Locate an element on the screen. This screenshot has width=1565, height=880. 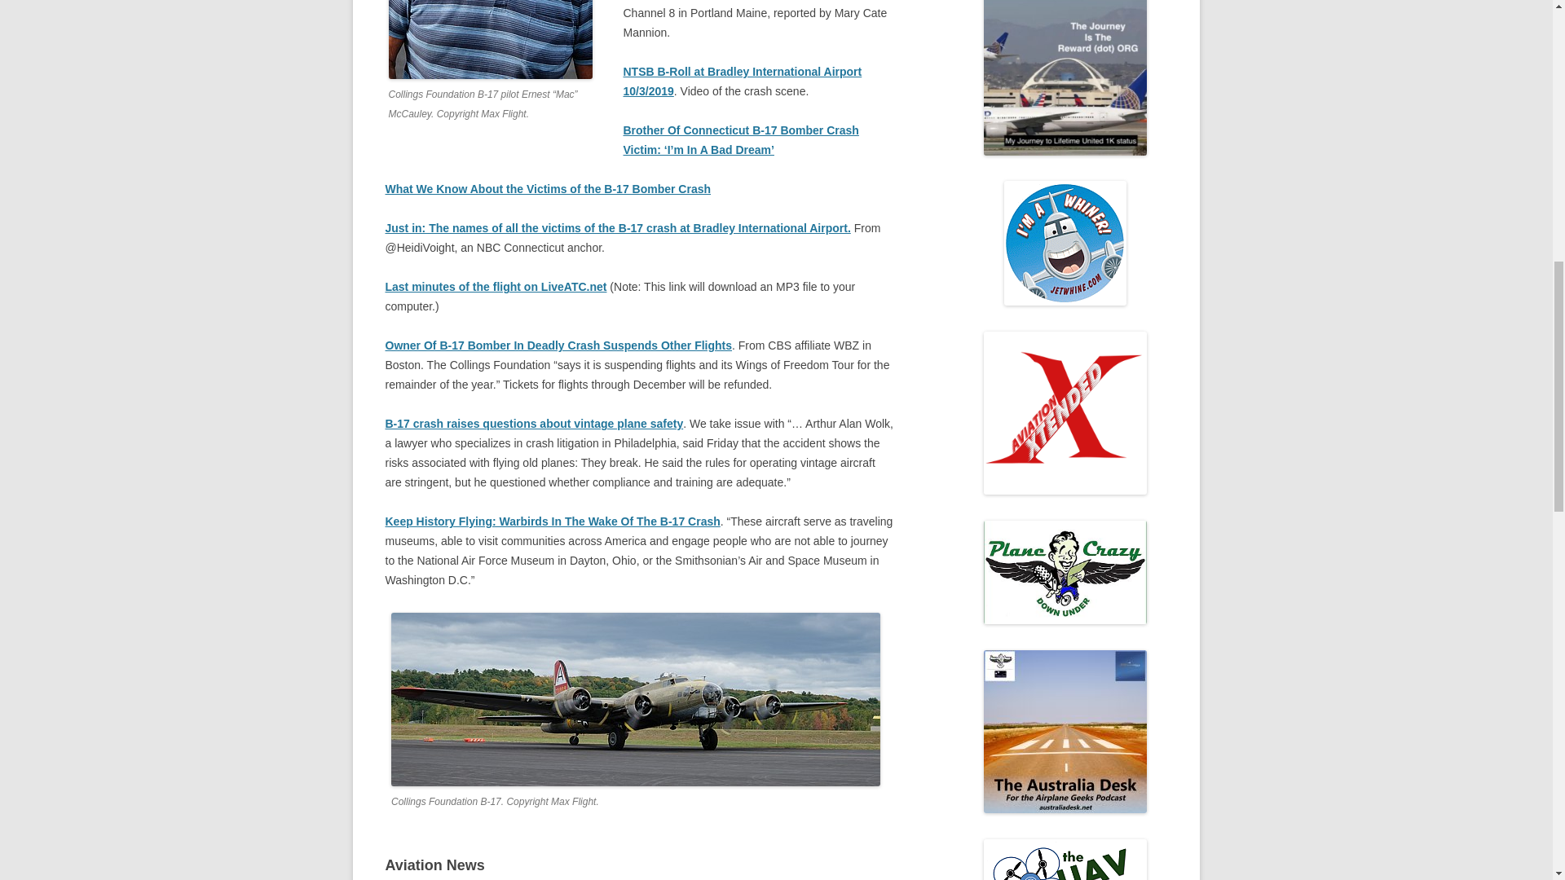
What We Know About the Victims of the B-17 Bomber Crash is located at coordinates (548, 188).